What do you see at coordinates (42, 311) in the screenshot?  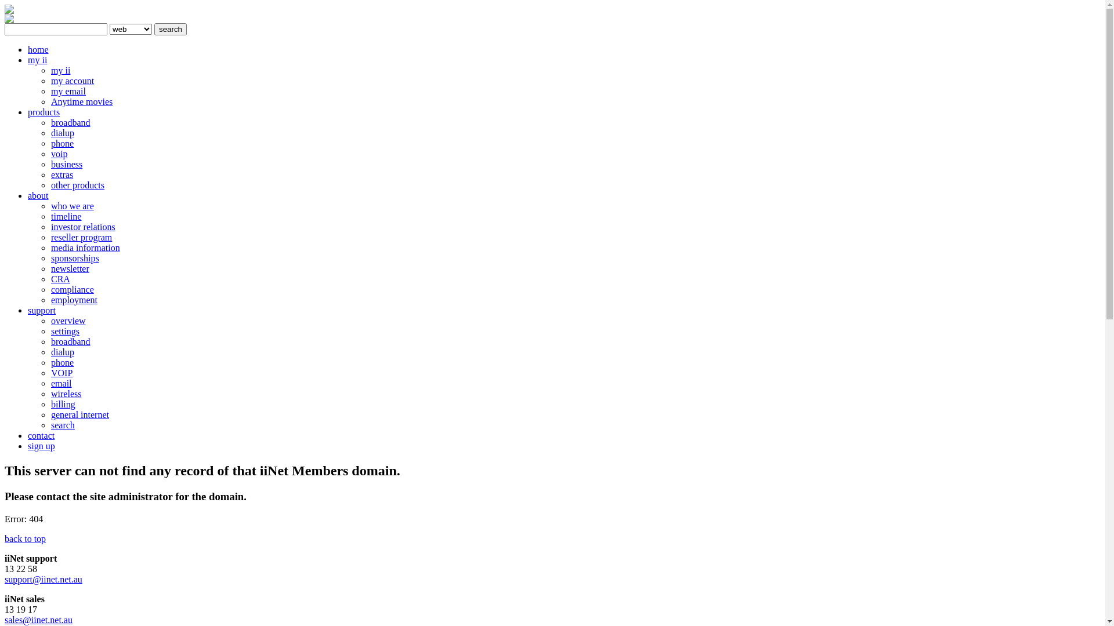 I see `support` at bounding box center [42, 311].